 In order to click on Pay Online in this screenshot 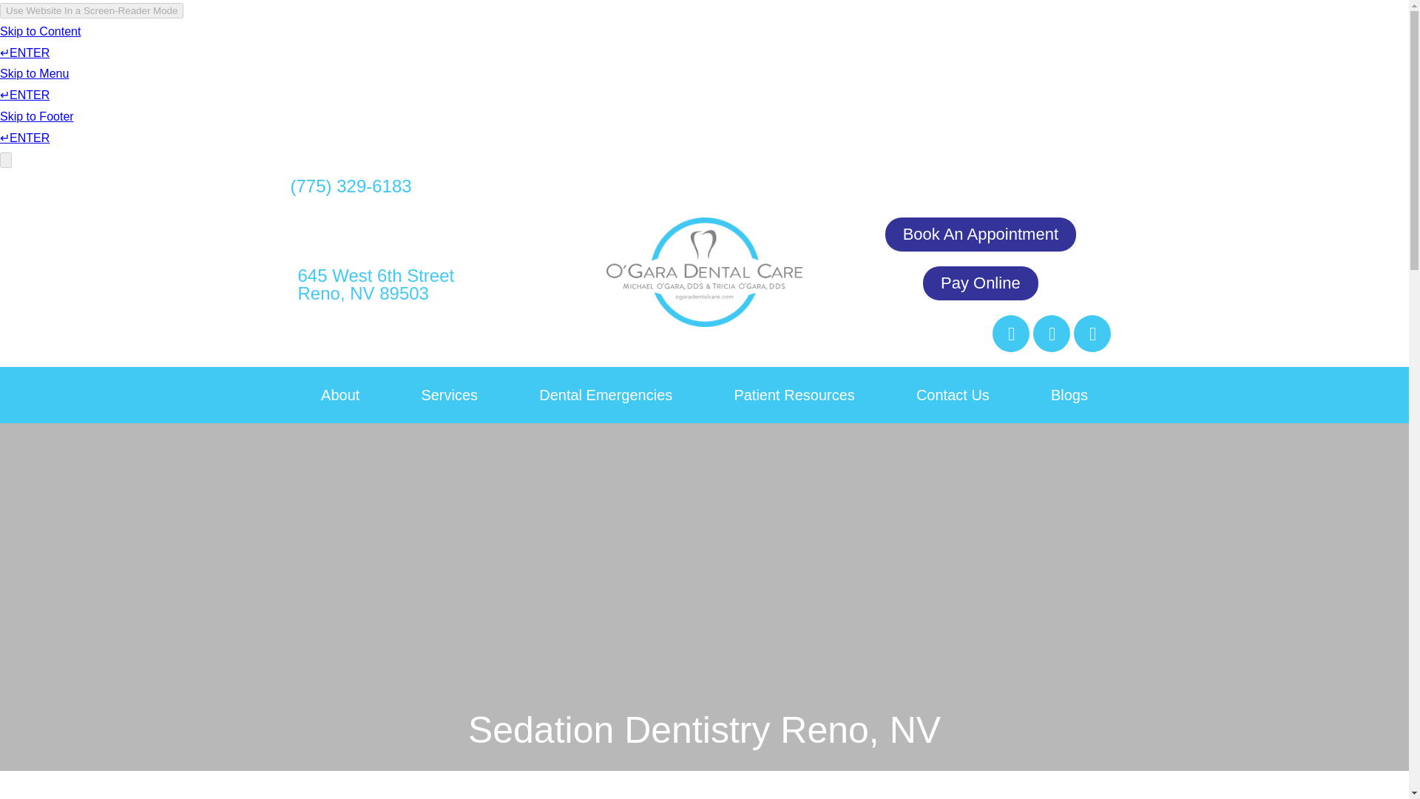, I will do `click(981, 283)`.